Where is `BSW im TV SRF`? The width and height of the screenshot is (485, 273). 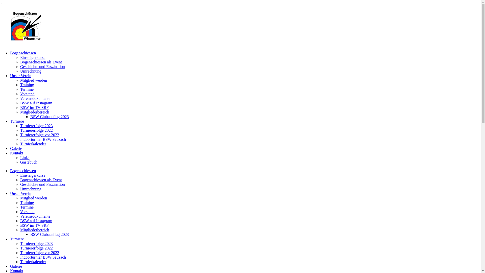
BSW im TV SRF is located at coordinates (34, 225).